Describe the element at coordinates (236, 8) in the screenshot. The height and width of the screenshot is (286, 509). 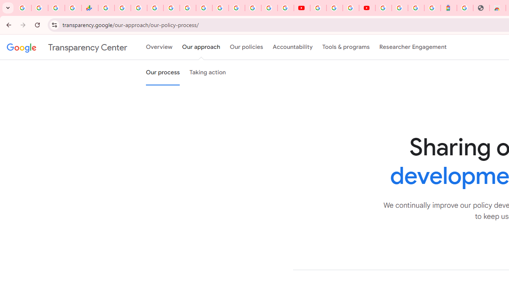
I see `Sign in - Google Accounts` at that location.